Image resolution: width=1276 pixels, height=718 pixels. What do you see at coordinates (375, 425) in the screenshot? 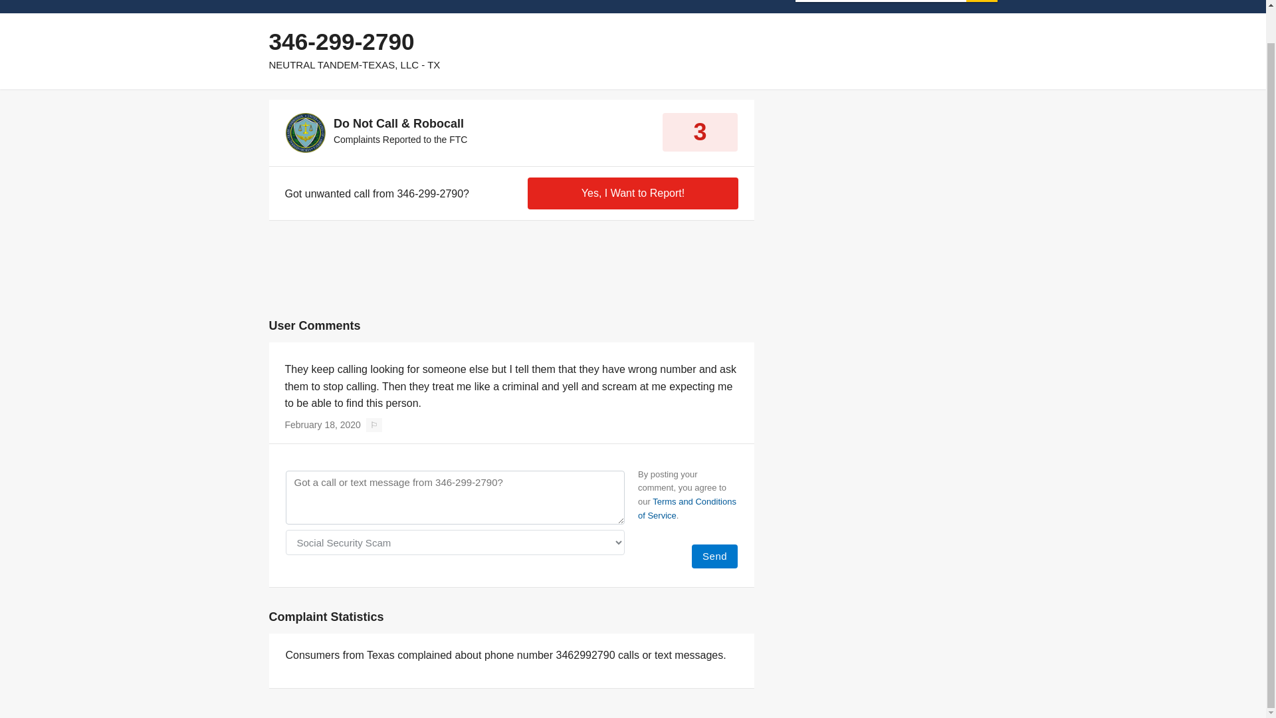
I see `Flag this comment for moderator attention` at bounding box center [375, 425].